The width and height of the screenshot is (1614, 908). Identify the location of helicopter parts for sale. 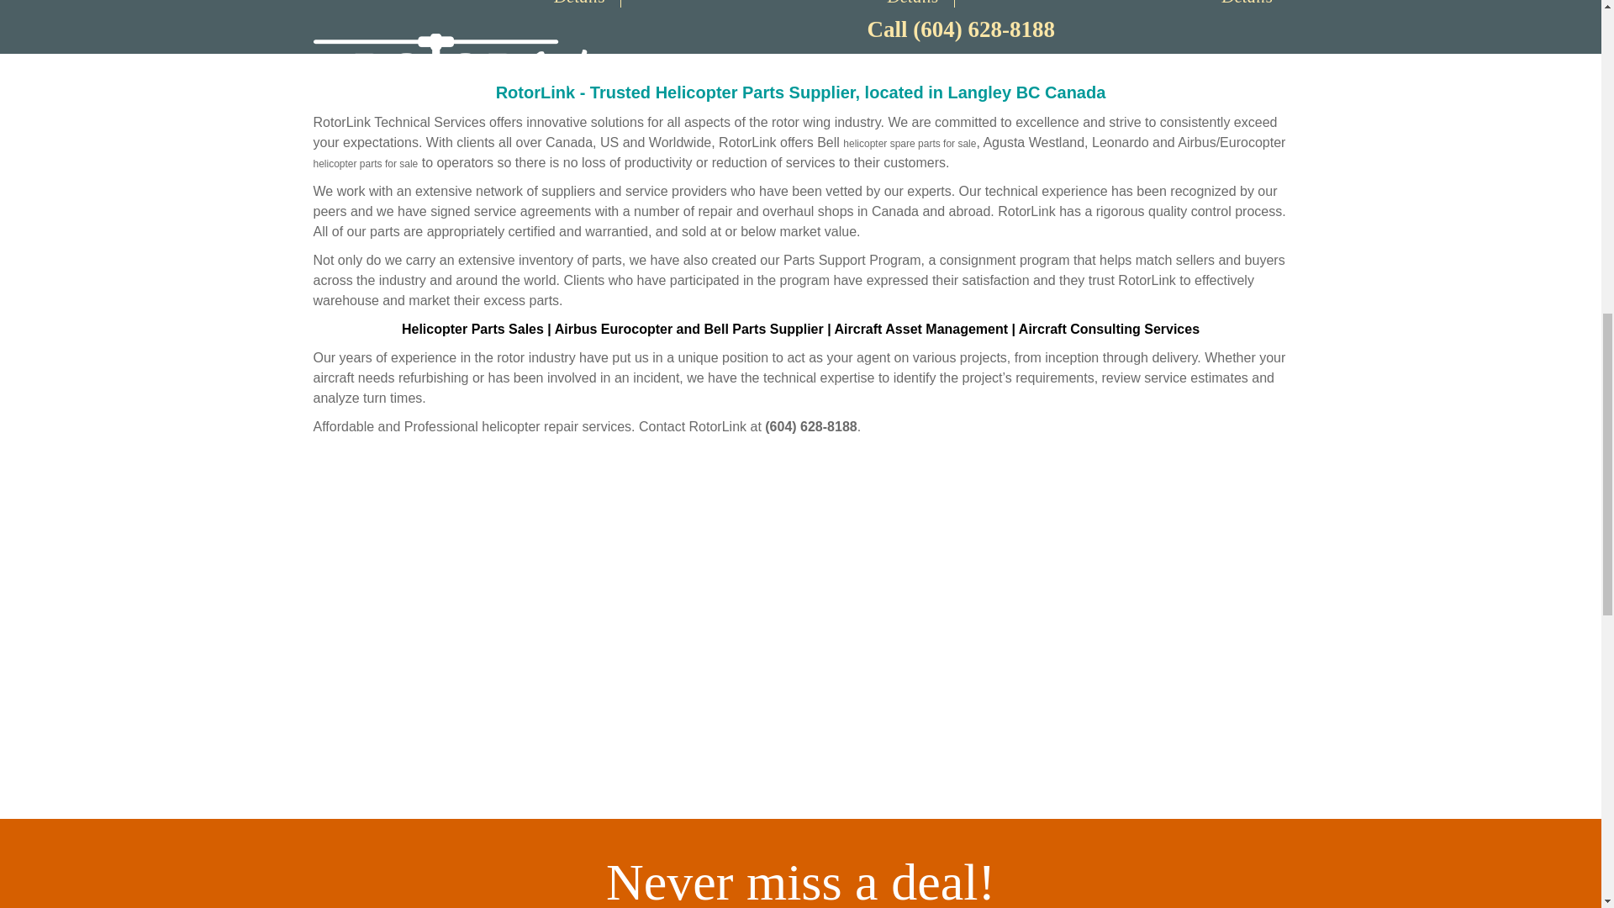
(365, 163).